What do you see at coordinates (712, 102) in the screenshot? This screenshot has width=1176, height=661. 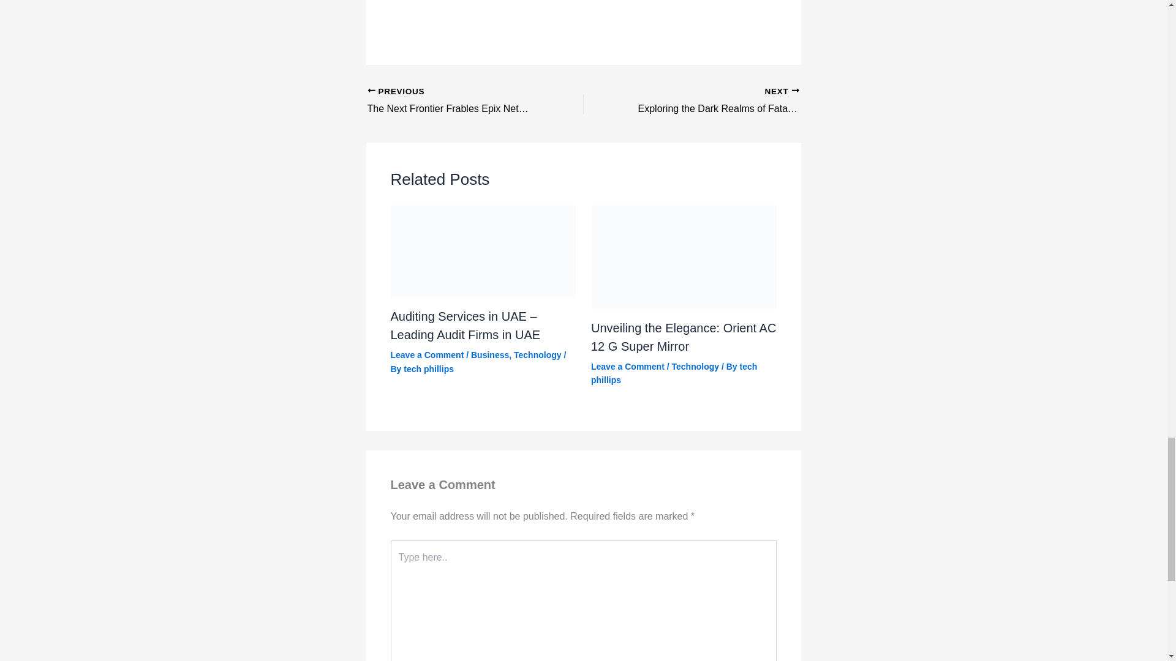 I see `View all posts by tech phillips` at bounding box center [712, 102].